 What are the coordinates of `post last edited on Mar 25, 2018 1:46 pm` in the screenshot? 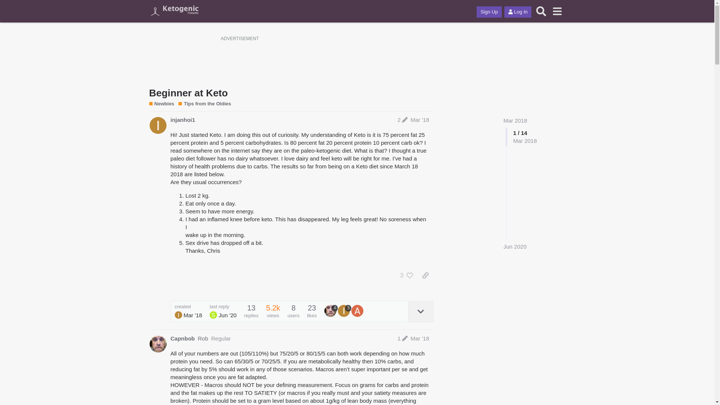 It's located at (403, 120).